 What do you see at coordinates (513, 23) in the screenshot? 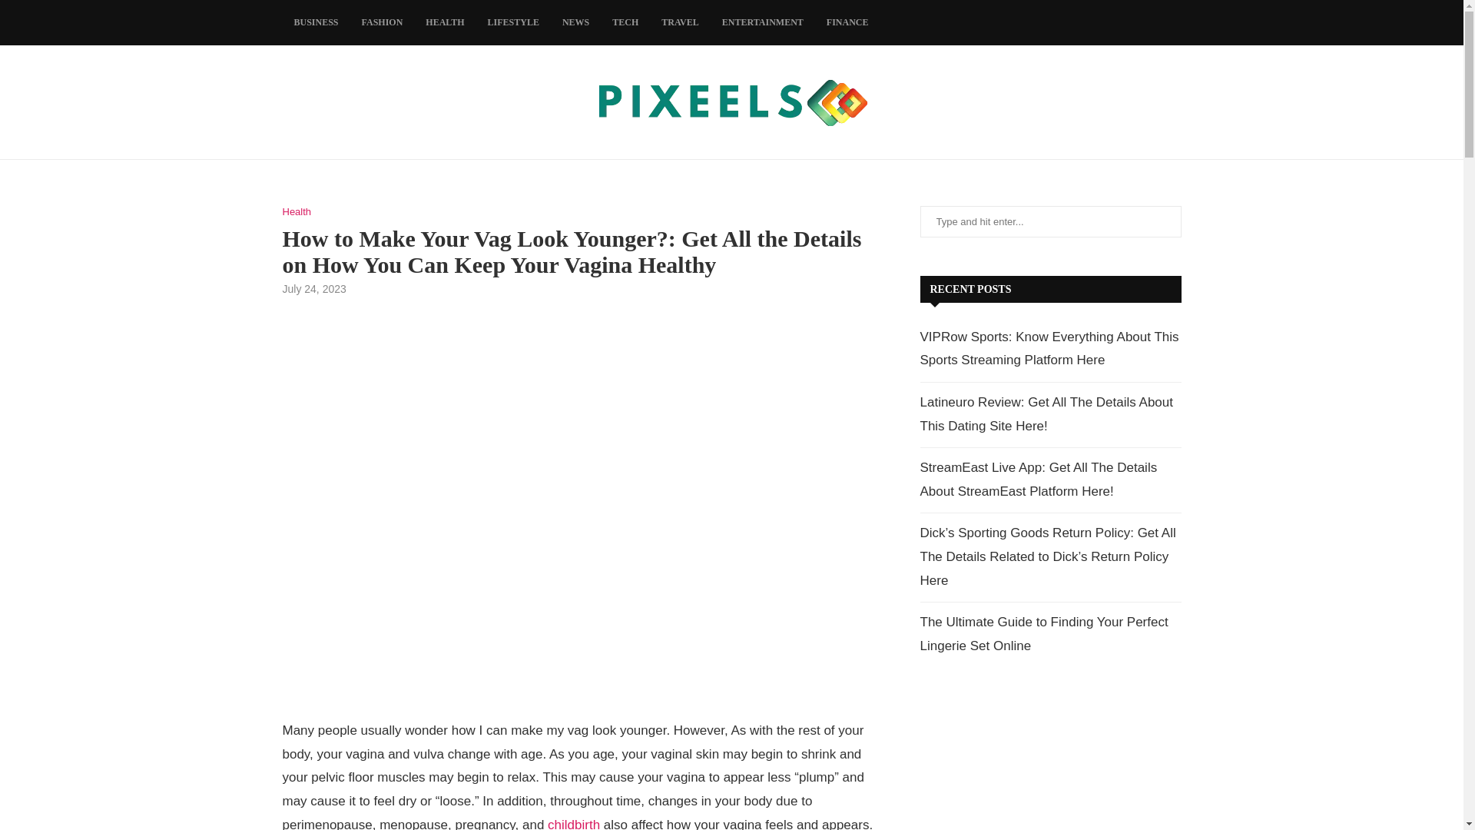
I see `LIFESTYLE` at bounding box center [513, 23].